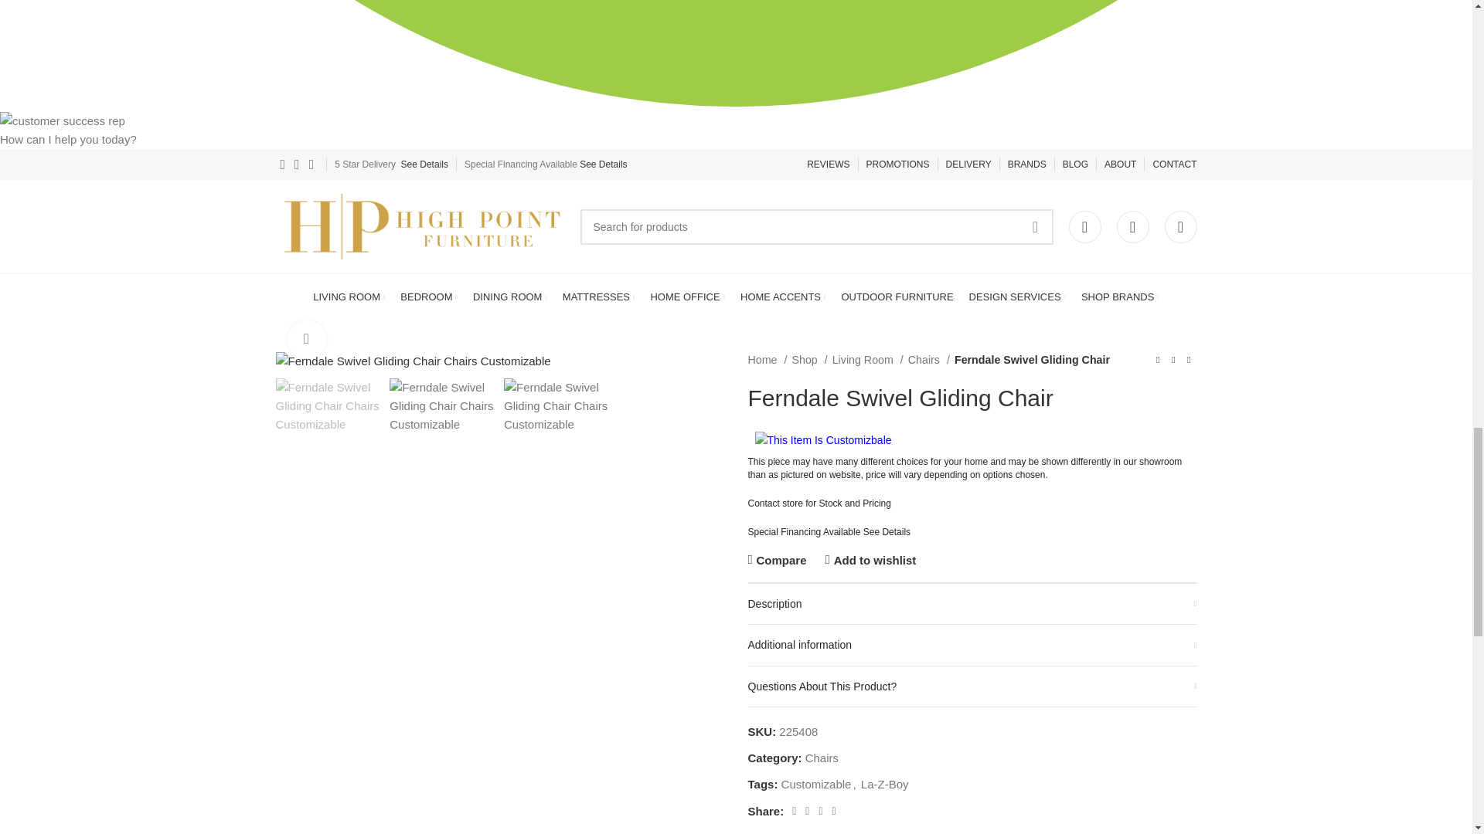 This screenshot has height=834, width=1484. I want to click on PROMOTIONS, so click(898, 164).